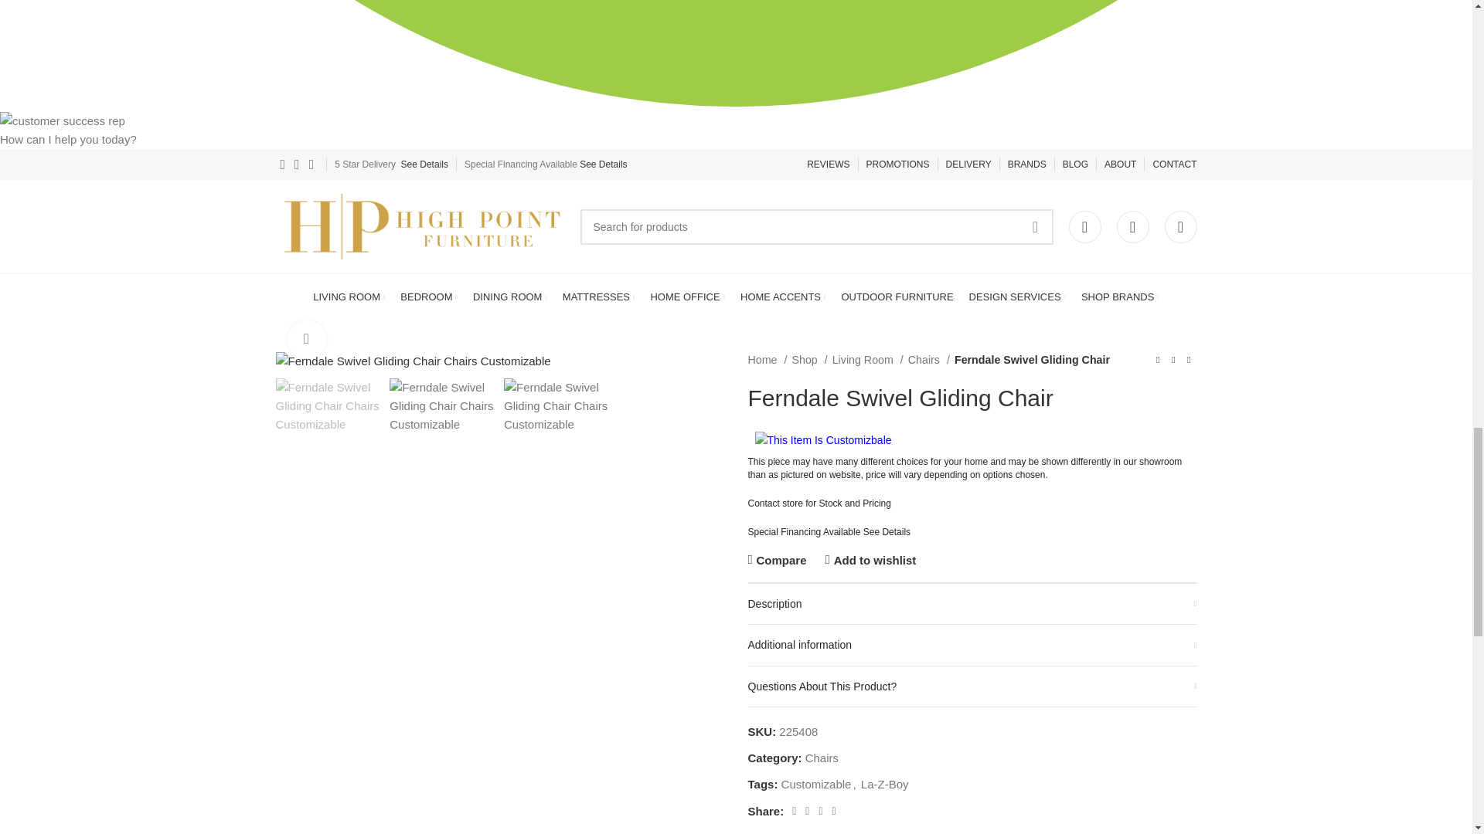 This screenshot has height=834, width=1484. I want to click on PROMOTIONS, so click(898, 164).